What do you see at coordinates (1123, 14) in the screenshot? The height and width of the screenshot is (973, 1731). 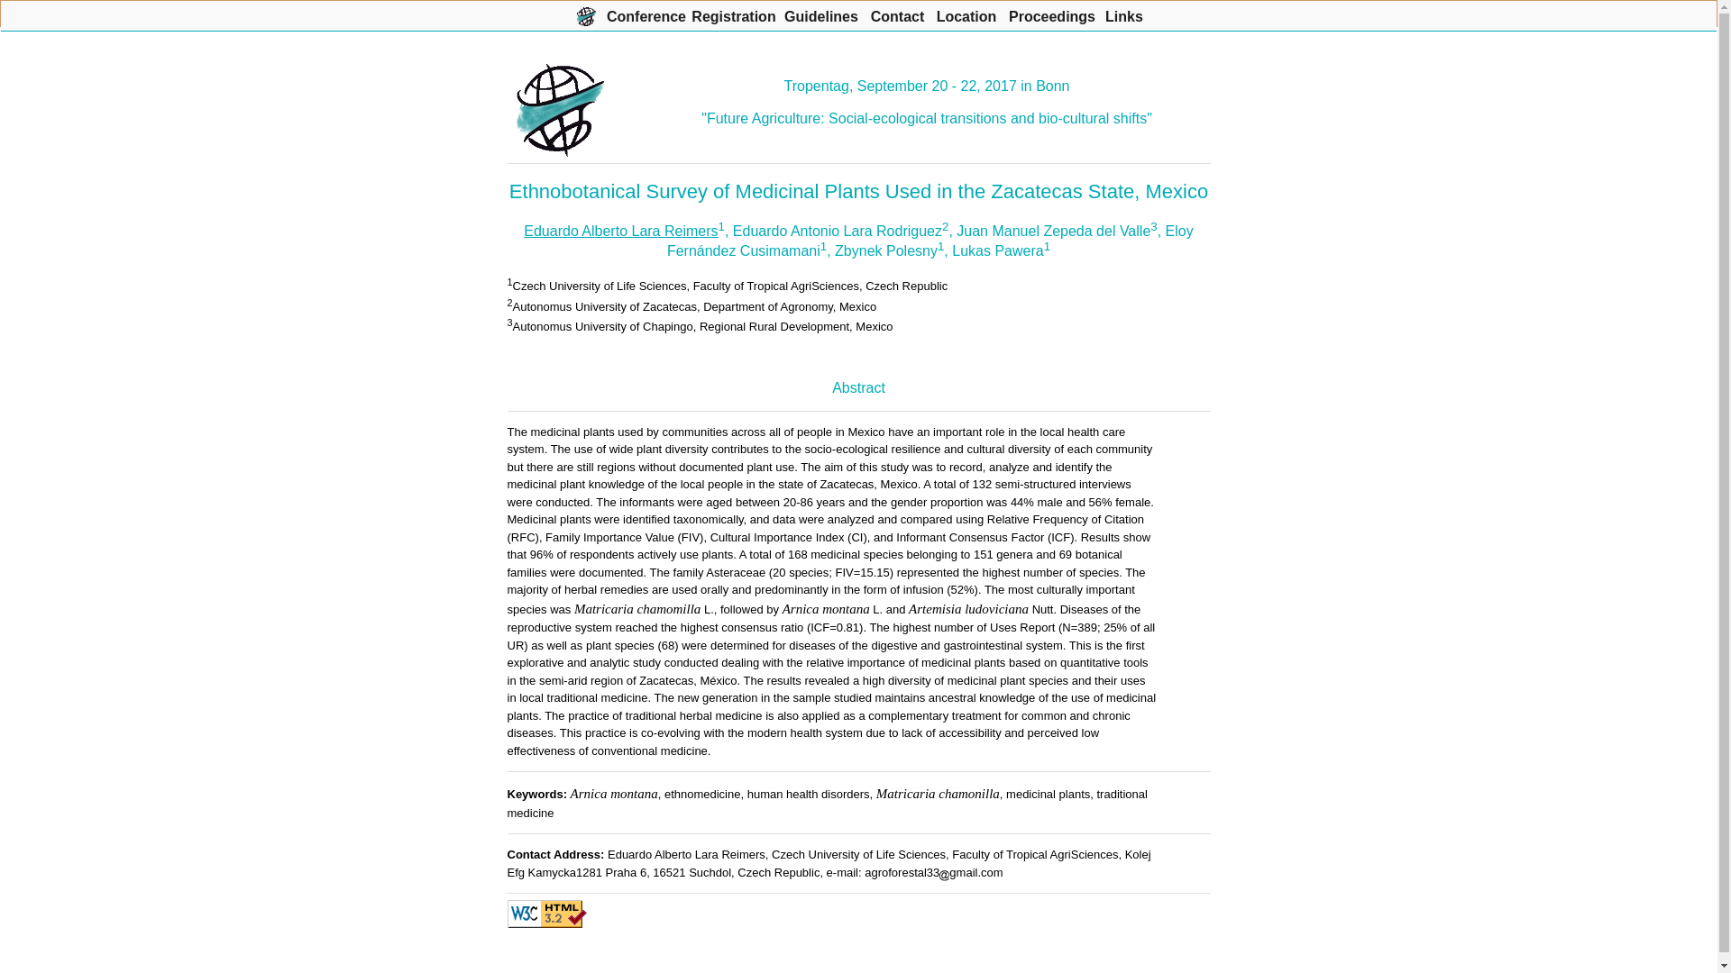 I see `Links` at bounding box center [1123, 14].